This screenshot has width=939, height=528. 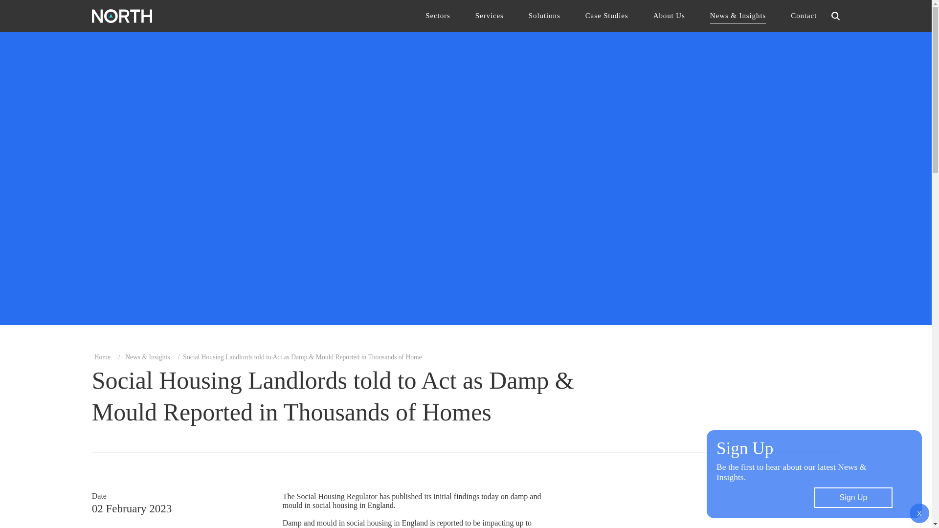 What do you see at coordinates (489, 16) in the screenshot?
I see `Services` at bounding box center [489, 16].